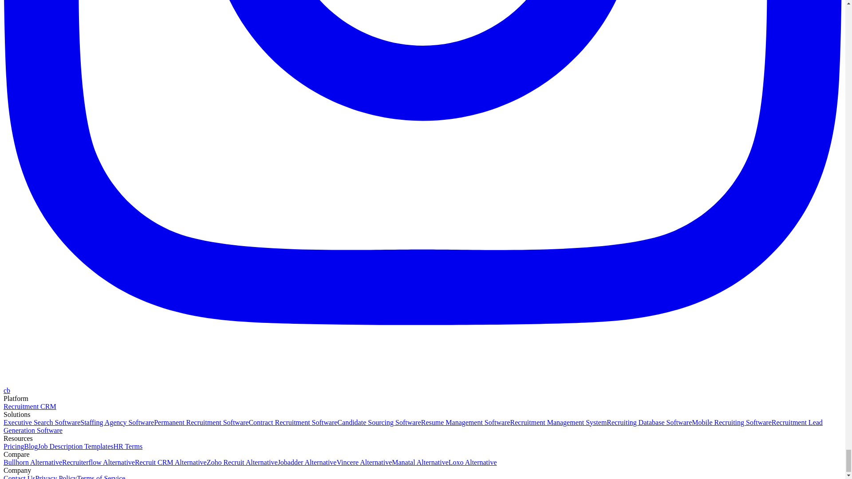  I want to click on Job Description Templates, so click(75, 446).